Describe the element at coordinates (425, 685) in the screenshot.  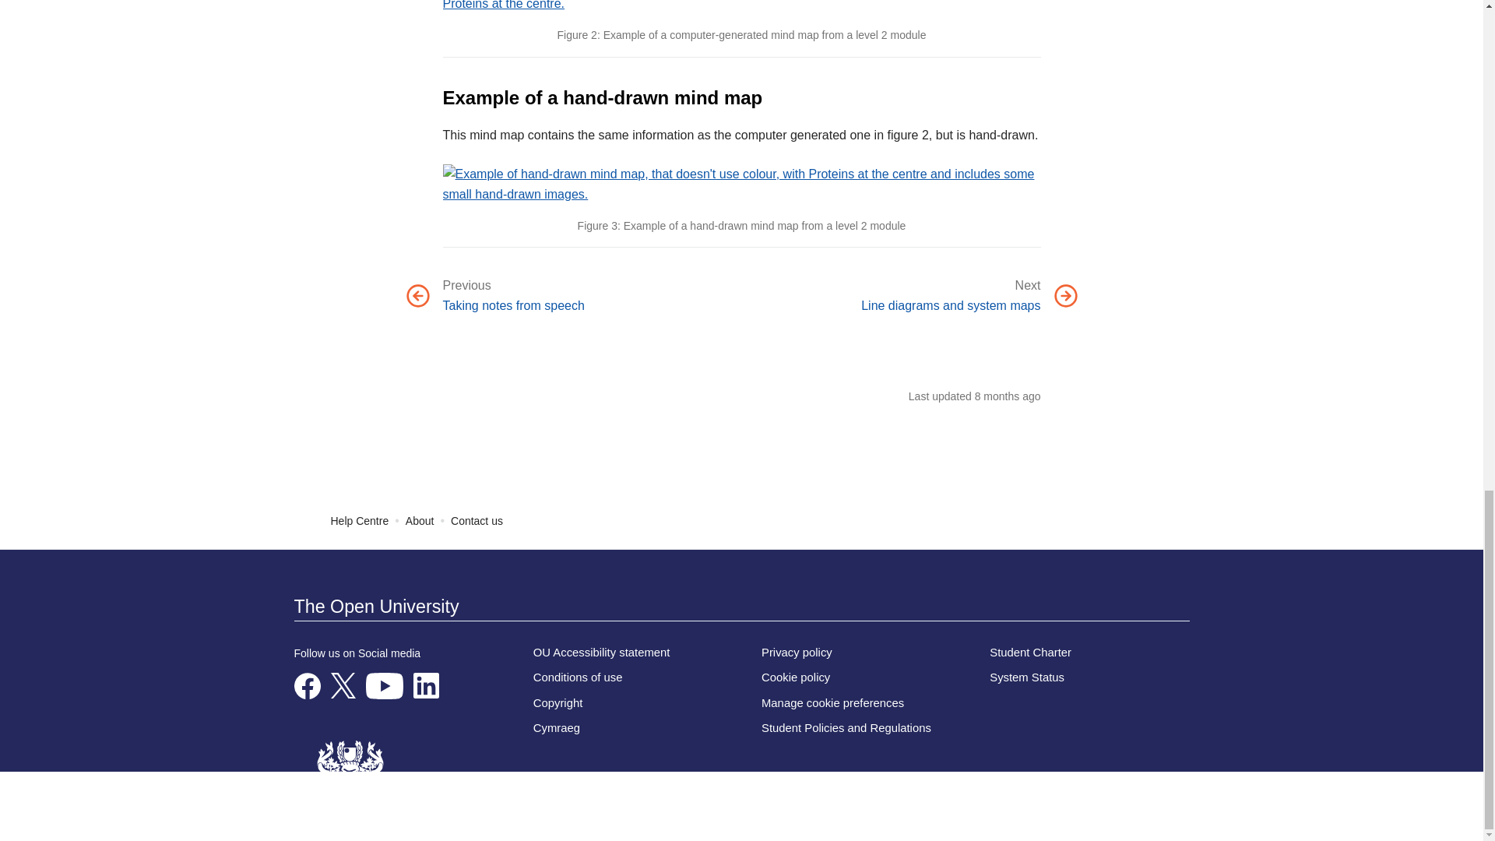
I see `LinkedIn` at that location.